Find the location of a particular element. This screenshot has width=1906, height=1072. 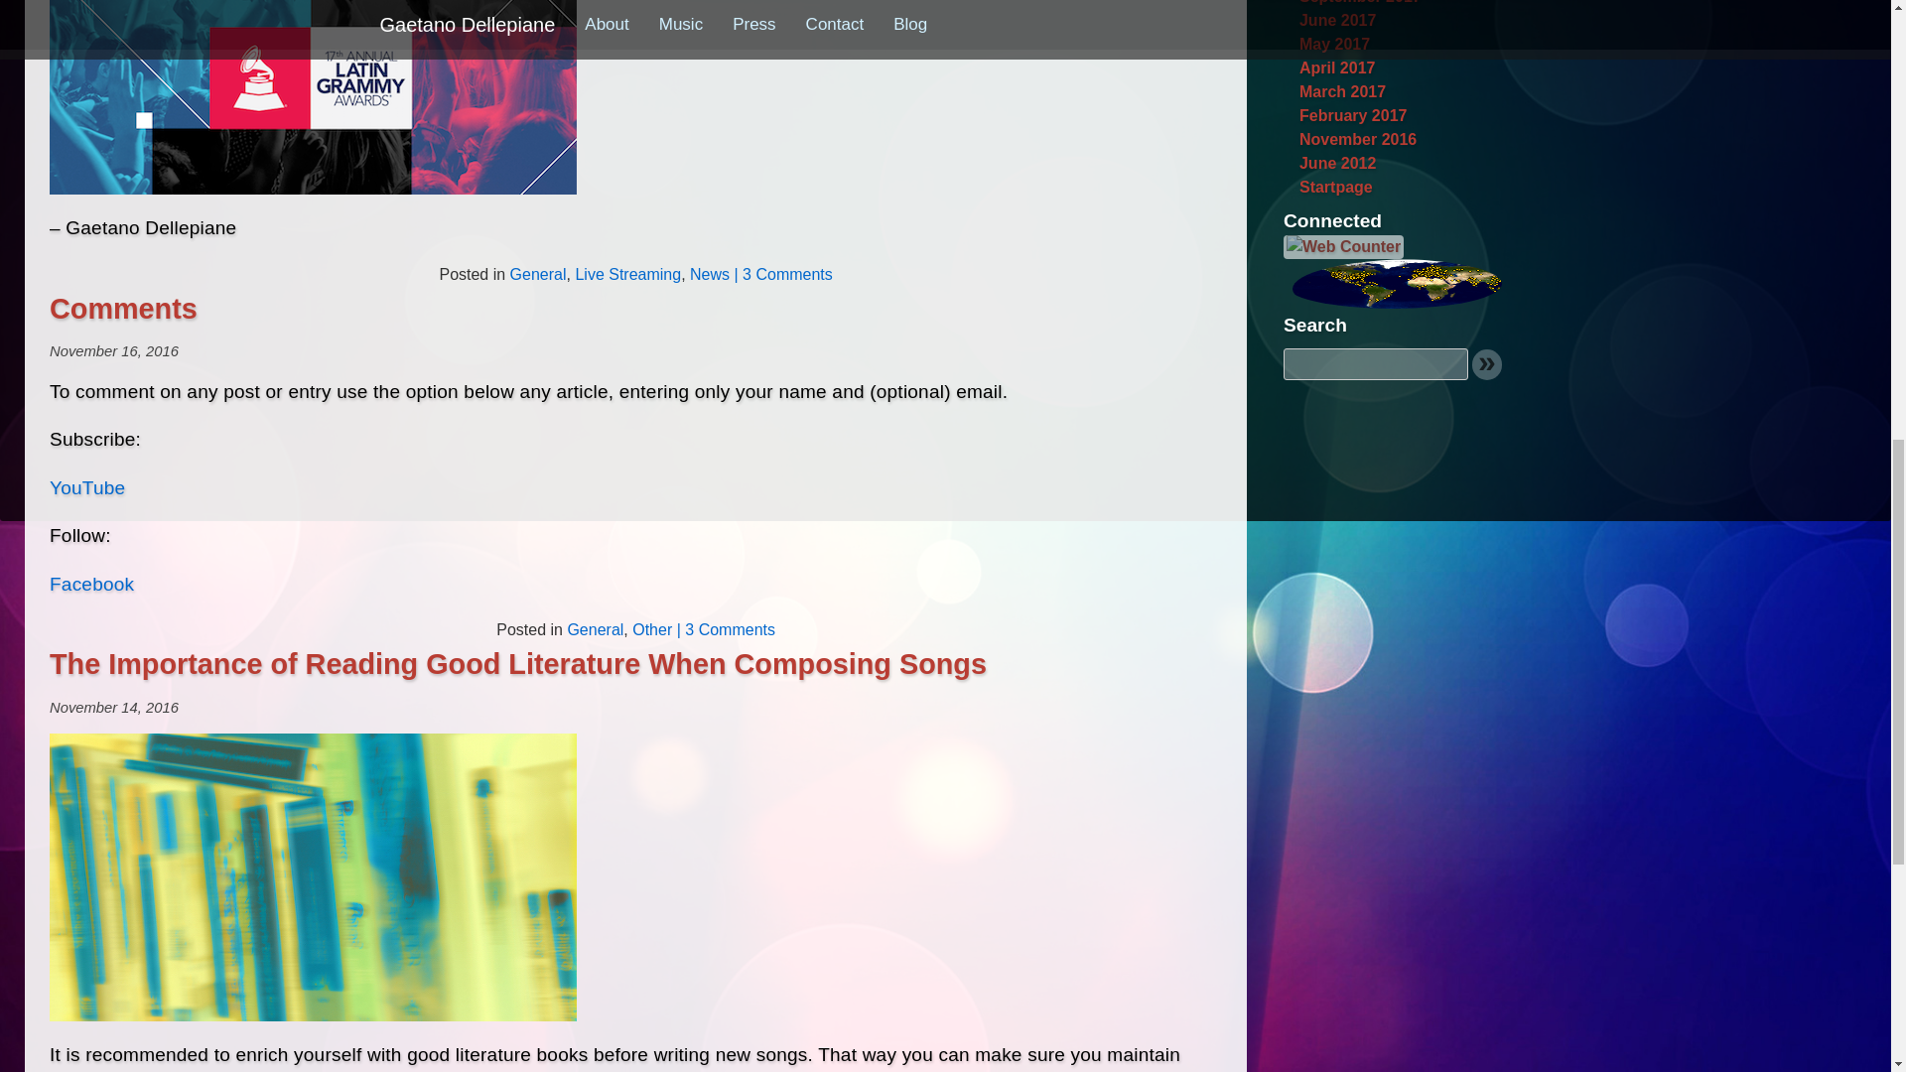

General is located at coordinates (538, 274).